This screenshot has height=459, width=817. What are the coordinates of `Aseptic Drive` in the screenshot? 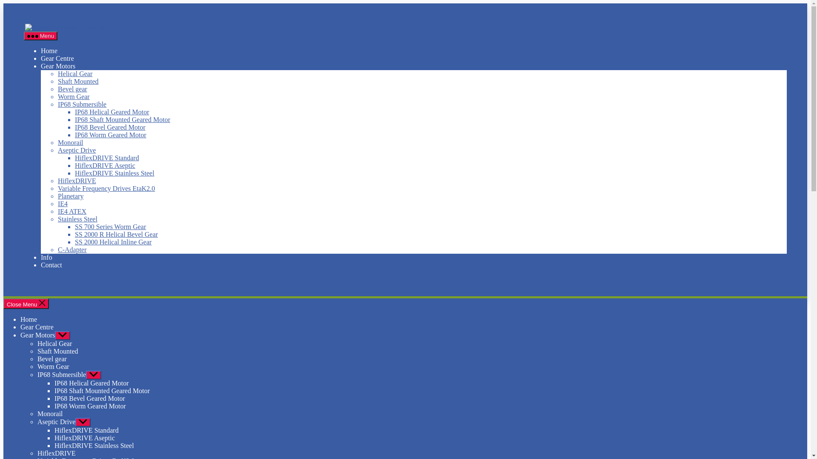 It's located at (56, 422).